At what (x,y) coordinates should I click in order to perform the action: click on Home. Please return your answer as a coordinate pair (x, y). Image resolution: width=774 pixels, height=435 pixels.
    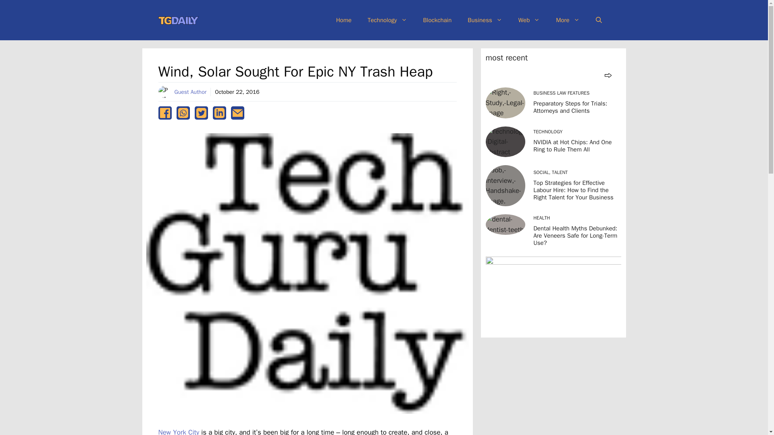
    Looking at the image, I should click on (344, 20).